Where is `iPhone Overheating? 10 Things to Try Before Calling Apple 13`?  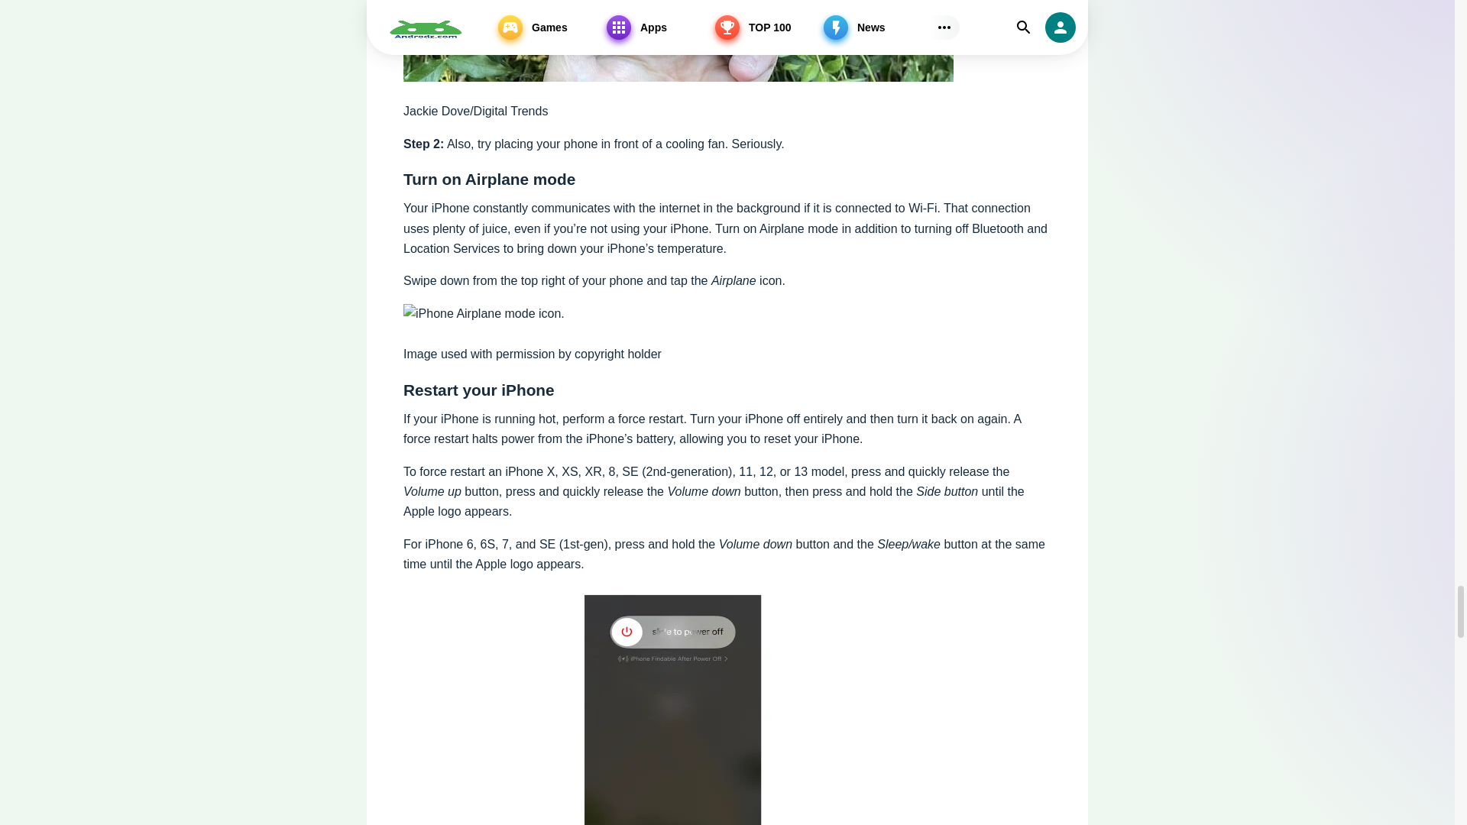
iPhone Overheating? 10 Things to Try Before Calling Apple 13 is located at coordinates (678, 40).